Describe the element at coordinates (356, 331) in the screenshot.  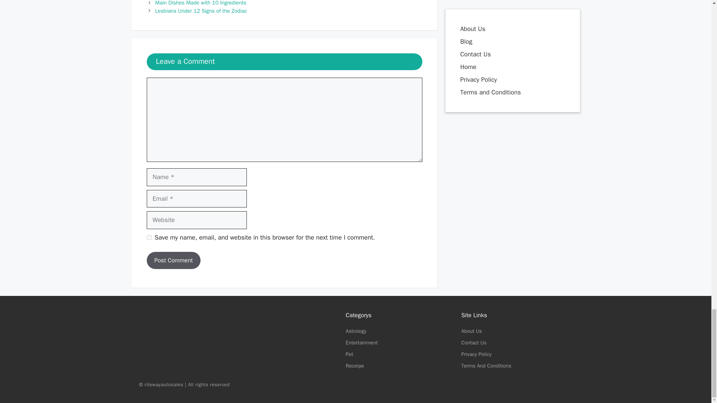
I see `Astrology` at that location.